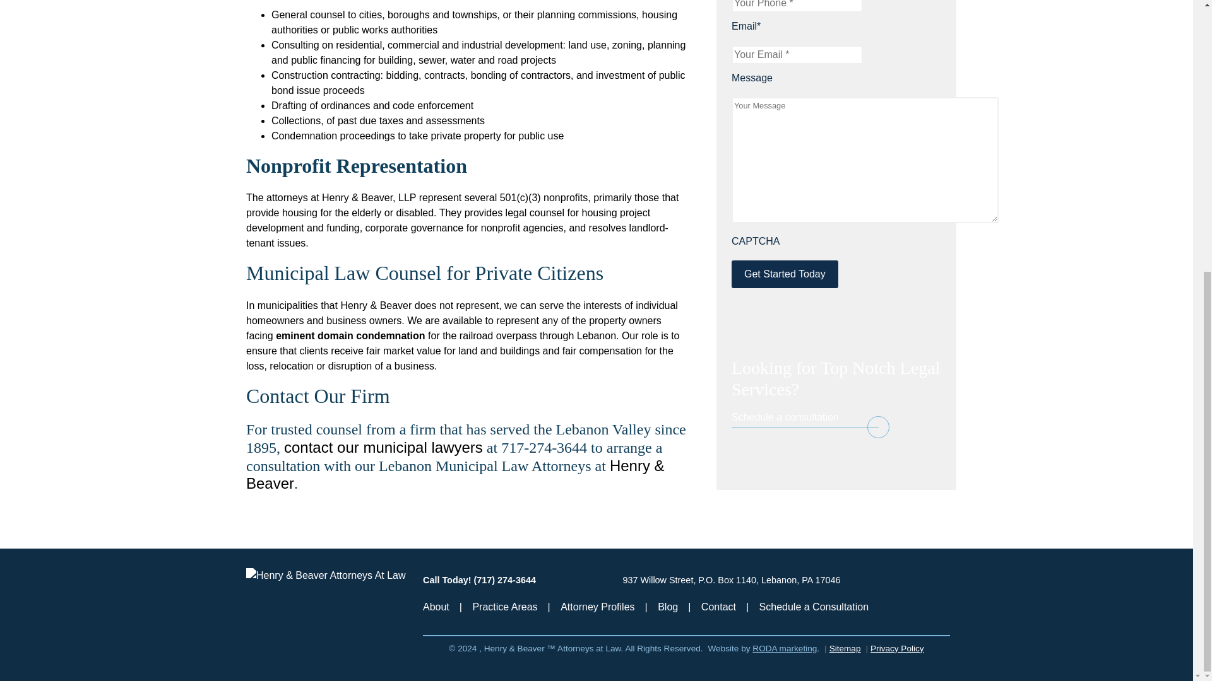 This screenshot has width=1212, height=681. I want to click on Contact, so click(718, 607).